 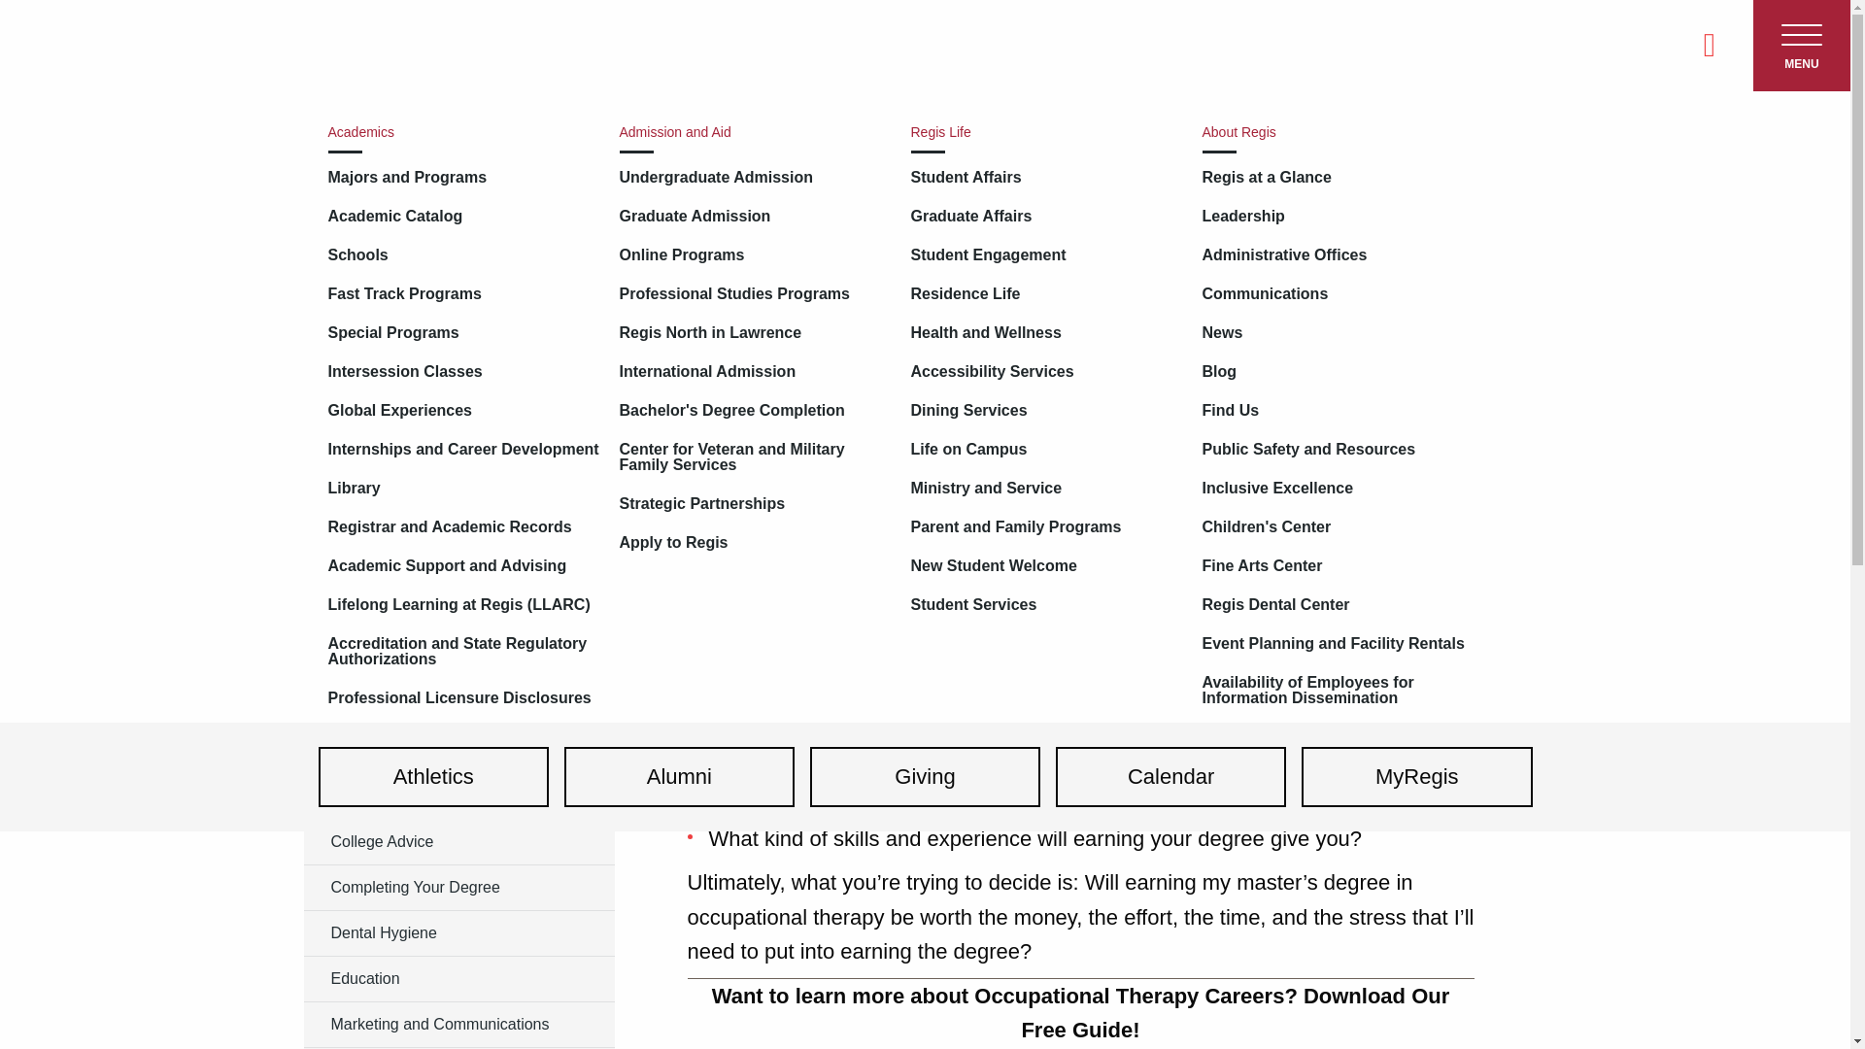 I want to click on Academic Catalog, so click(x=464, y=216).